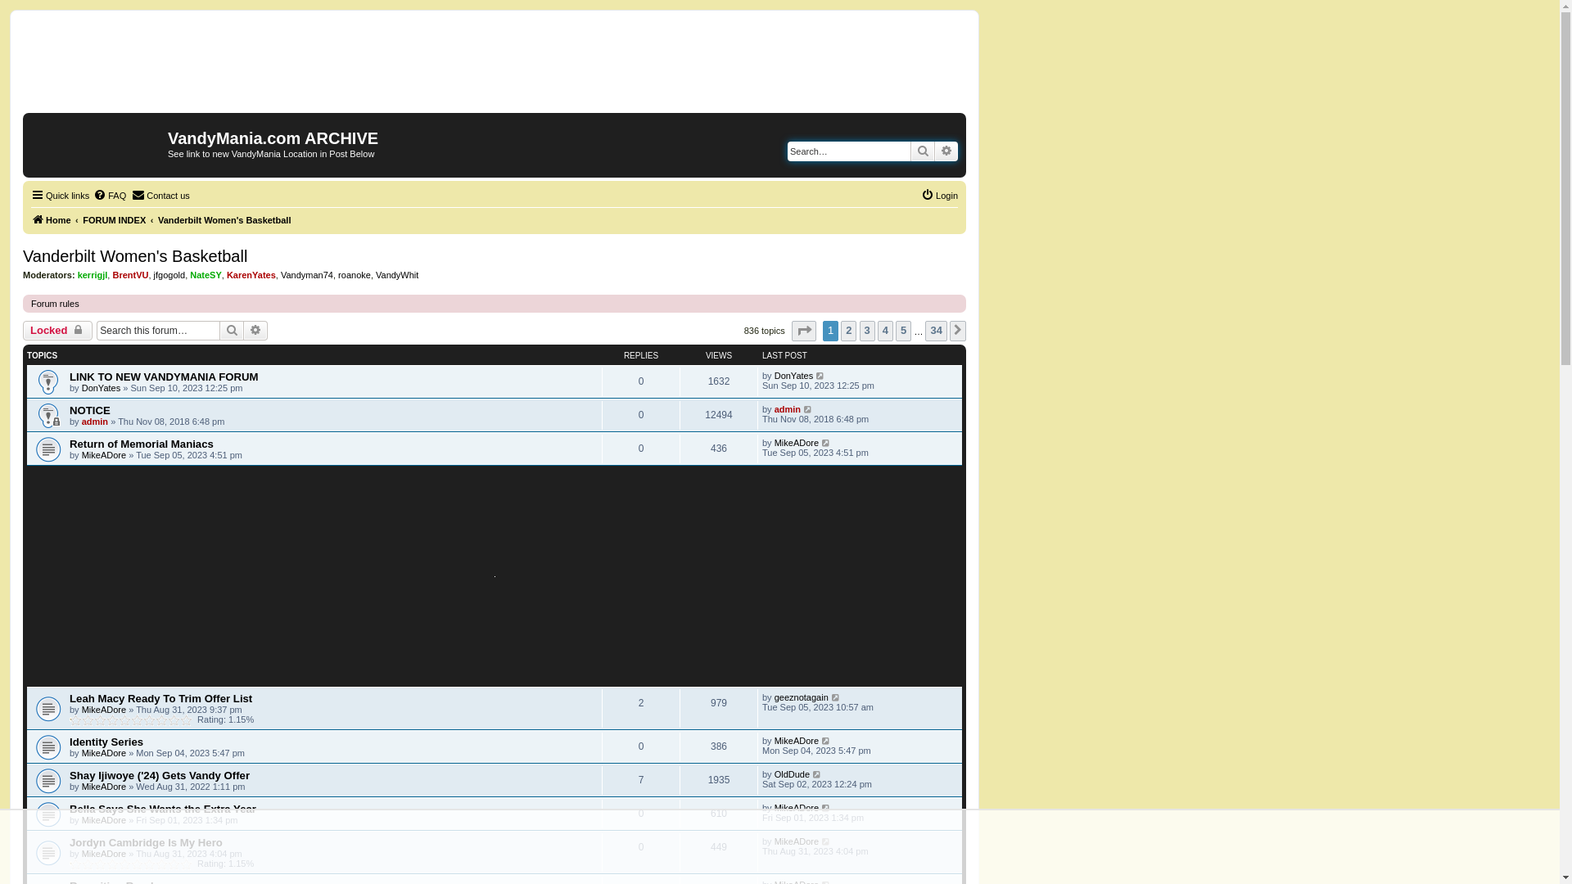 Image resolution: width=1572 pixels, height=884 pixels. What do you see at coordinates (255, 331) in the screenshot?
I see `Advanced search` at bounding box center [255, 331].